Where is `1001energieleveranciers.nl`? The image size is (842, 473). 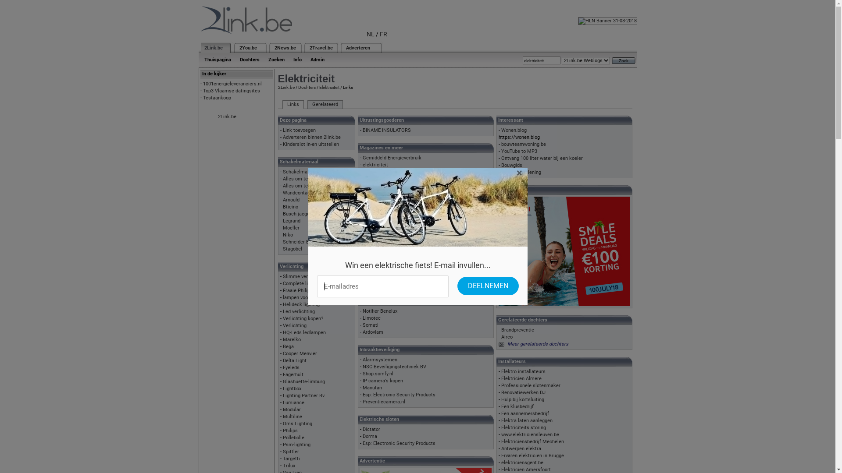
1001energieleveranciers.nl is located at coordinates (232, 84).